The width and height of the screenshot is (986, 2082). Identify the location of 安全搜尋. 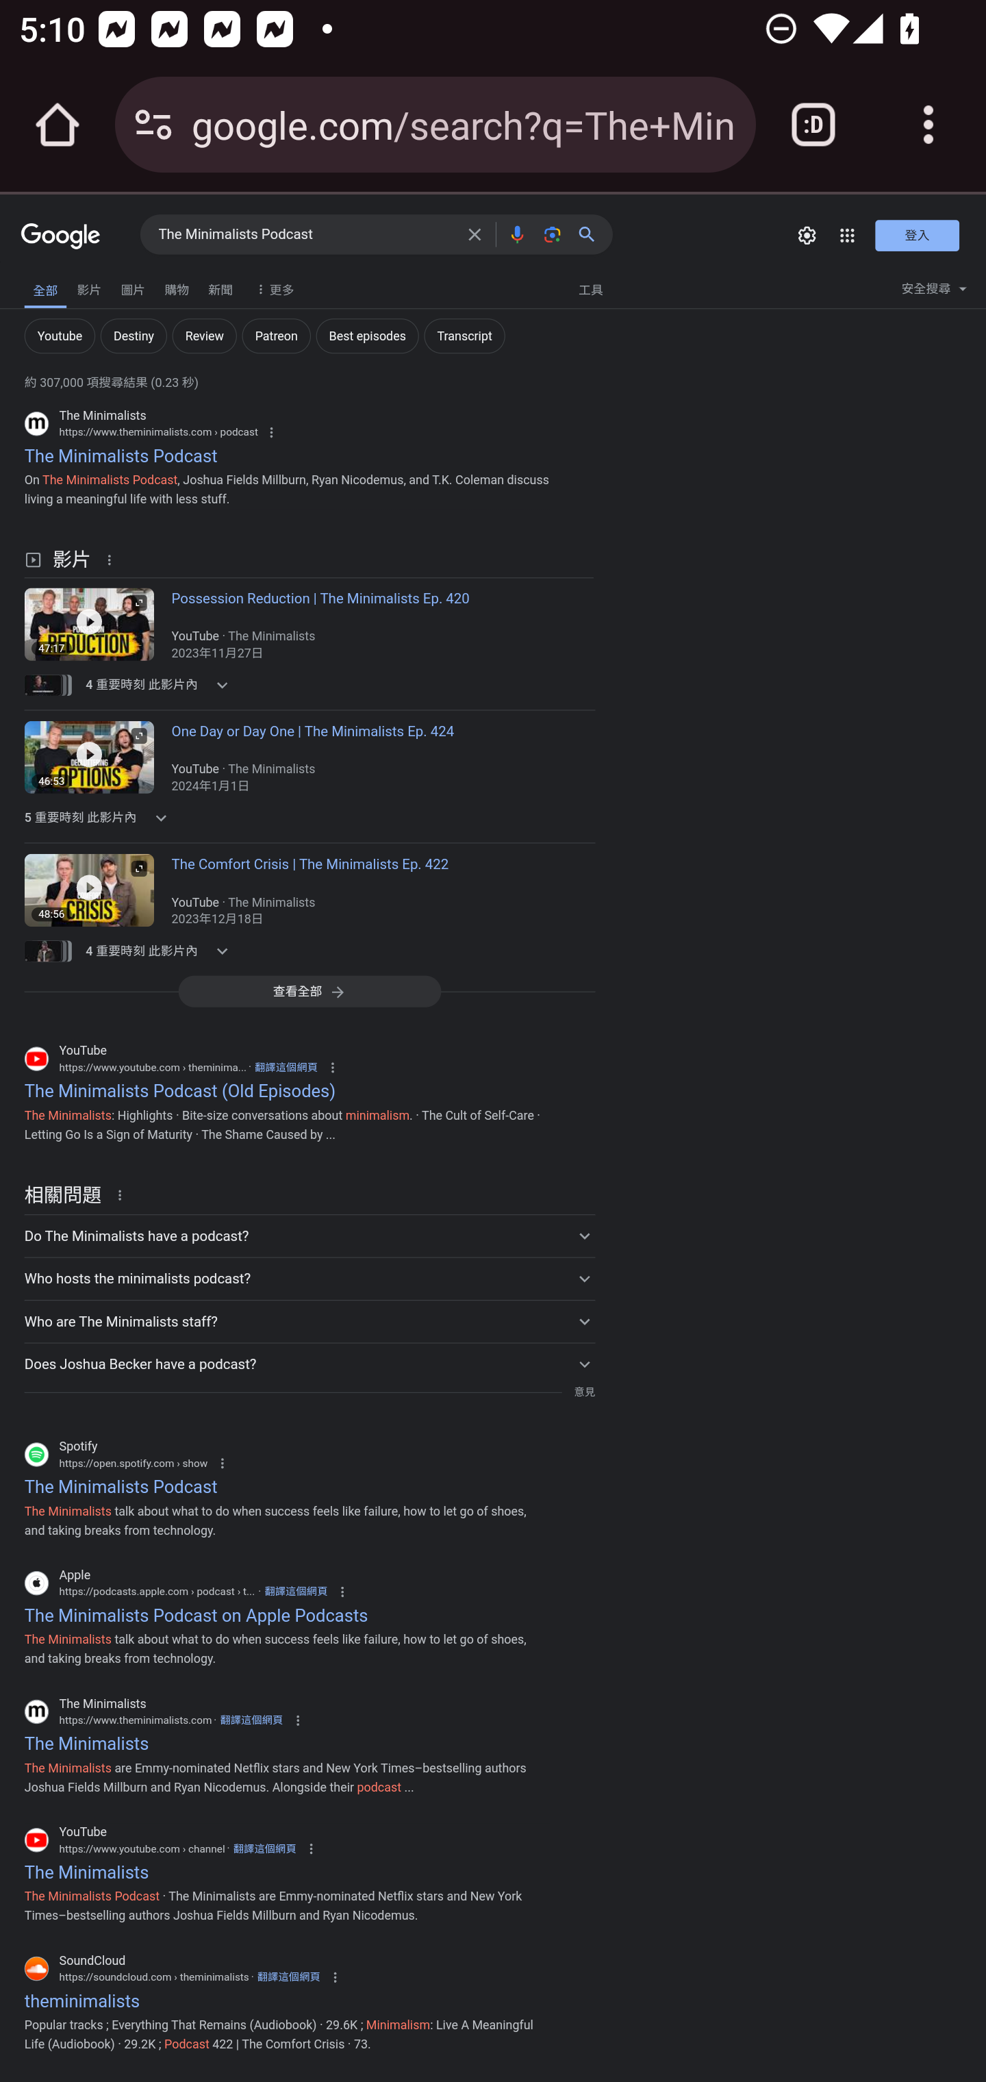
(934, 292).